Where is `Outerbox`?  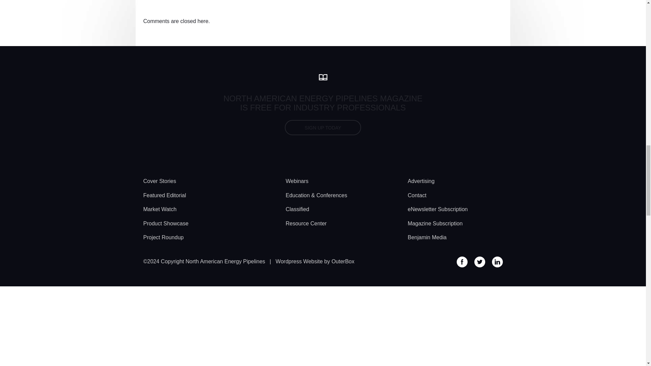
Outerbox is located at coordinates (315, 261).